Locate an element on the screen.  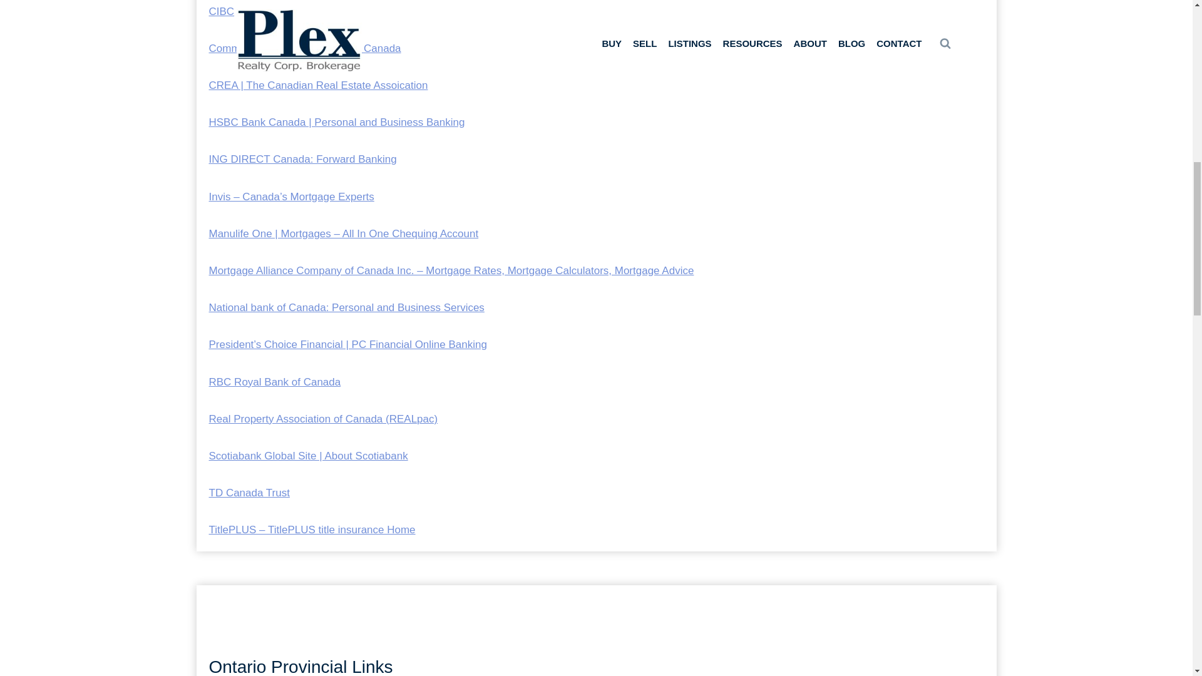
CIBC is located at coordinates (222, 11).